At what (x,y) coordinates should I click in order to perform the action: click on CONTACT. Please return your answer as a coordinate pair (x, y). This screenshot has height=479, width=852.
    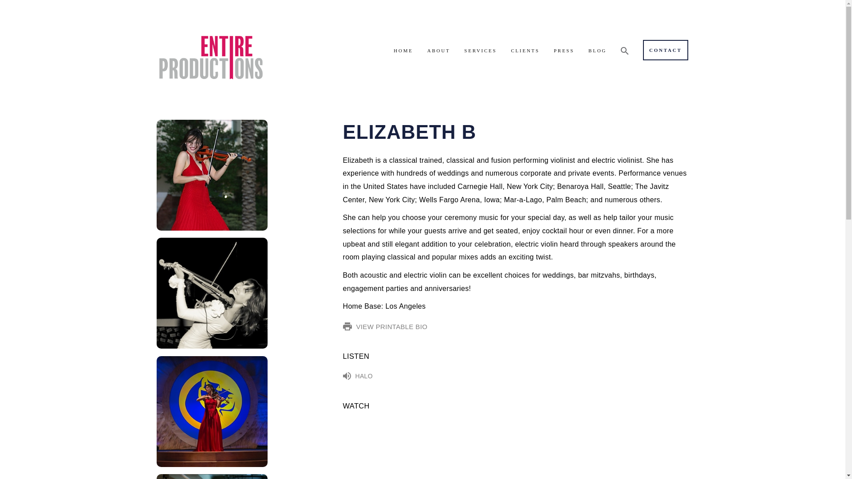
    Looking at the image, I should click on (665, 50).